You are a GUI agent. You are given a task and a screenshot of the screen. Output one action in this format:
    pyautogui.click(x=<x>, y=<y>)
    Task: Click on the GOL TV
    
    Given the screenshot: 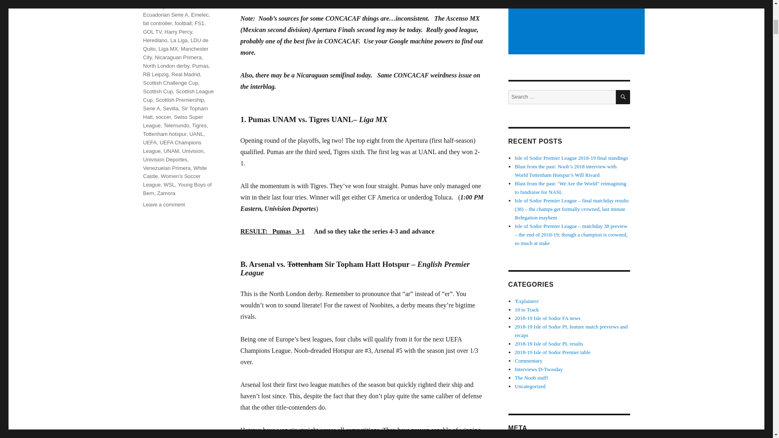 What is the action you would take?
    pyautogui.click(x=152, y=32)
    